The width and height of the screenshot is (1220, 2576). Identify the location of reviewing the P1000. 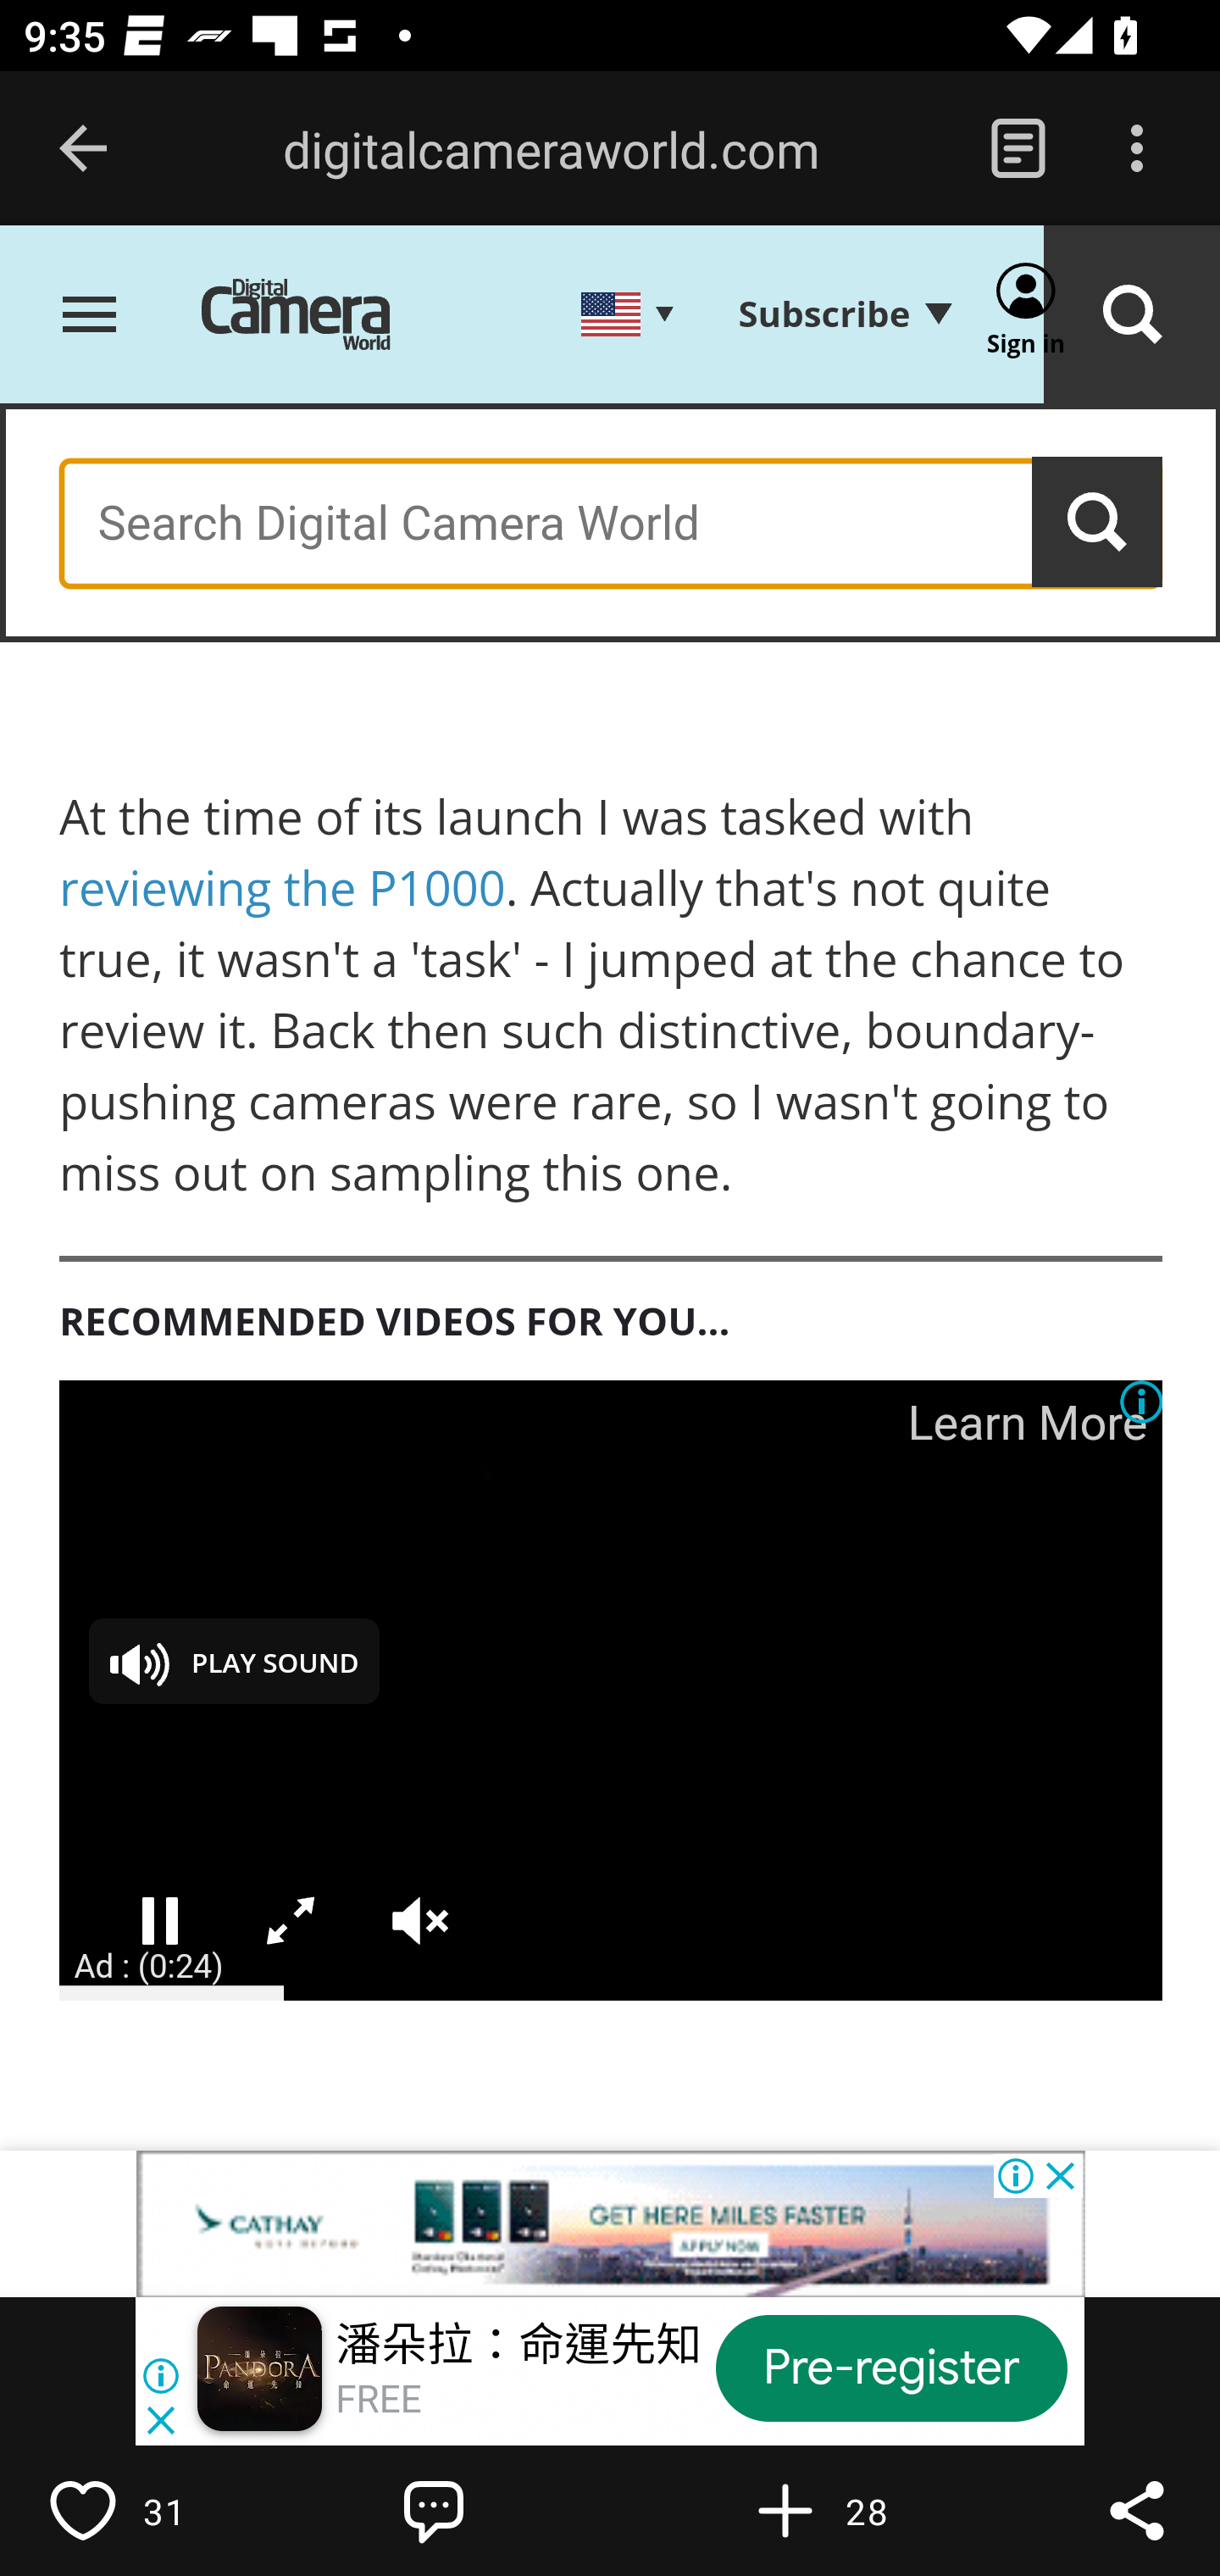
(283, 888).